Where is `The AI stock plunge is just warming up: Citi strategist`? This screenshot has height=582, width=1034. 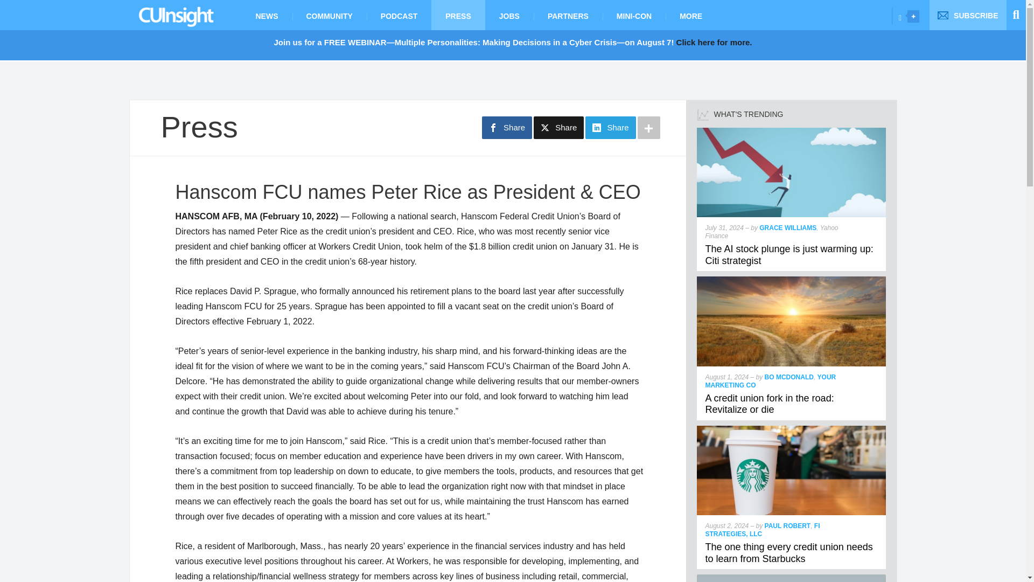
The AI stock plunge is just warming up: Citi strategist is located at coordinates (792, 131).